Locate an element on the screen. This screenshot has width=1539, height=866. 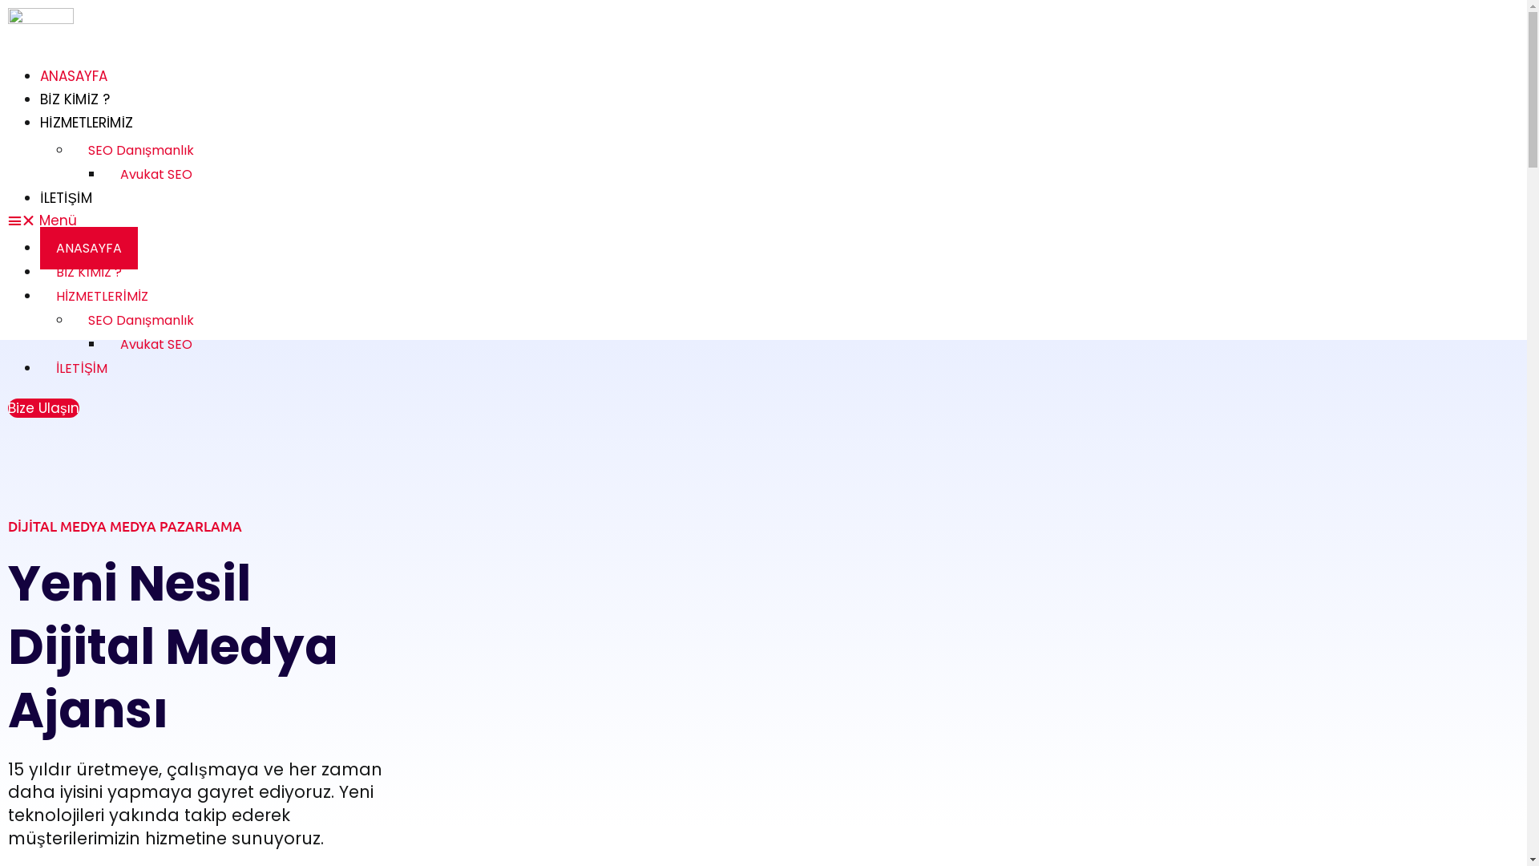
Avukat SEO is located at coordinates (156, 345).